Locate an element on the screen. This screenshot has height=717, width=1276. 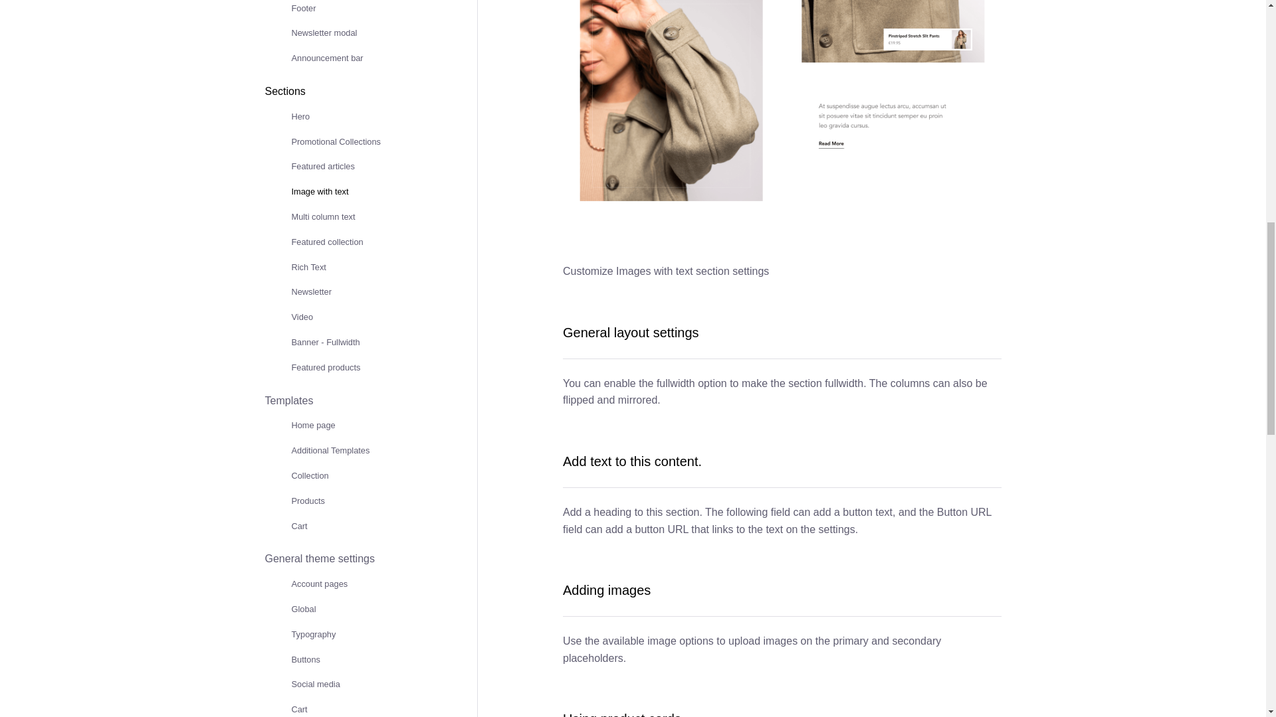
Multi column text is located at coordinates (322, 216).